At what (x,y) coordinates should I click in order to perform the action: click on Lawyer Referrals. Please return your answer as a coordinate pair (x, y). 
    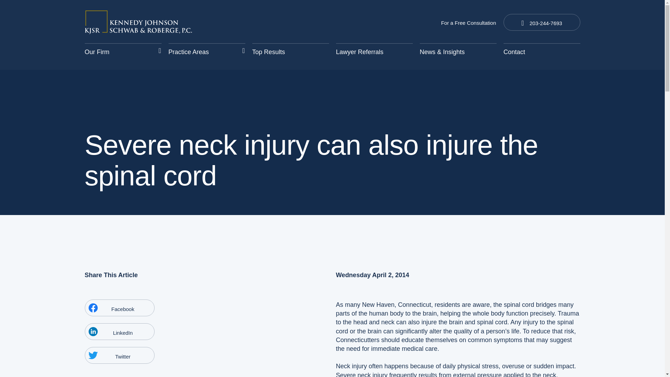
    Looking at the image, I should click on (374, 52).